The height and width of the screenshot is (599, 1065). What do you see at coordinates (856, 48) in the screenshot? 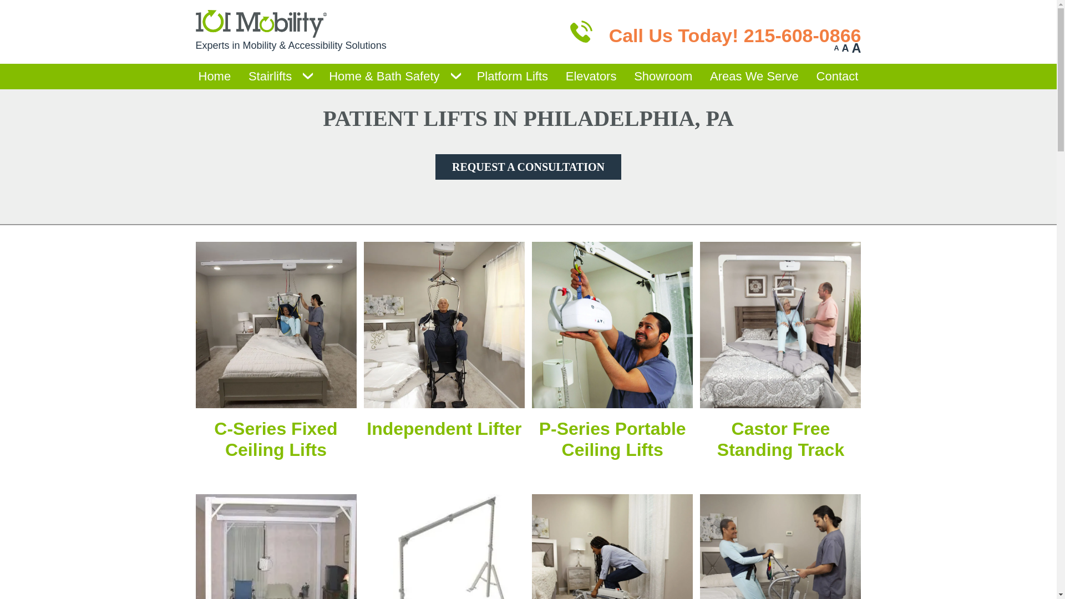
I see `A` at bounding box center [856, 48].